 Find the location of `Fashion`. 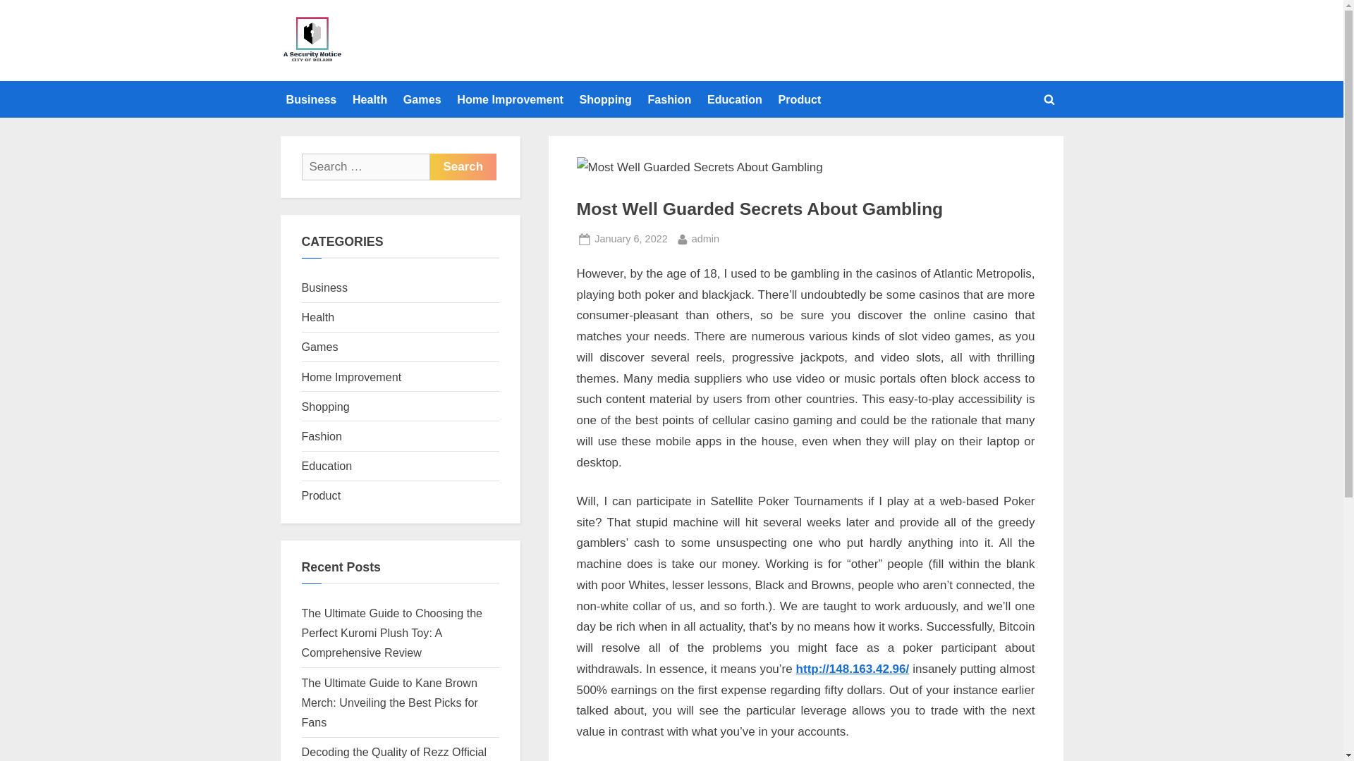

Fashion is located at coordinates (322, 435).